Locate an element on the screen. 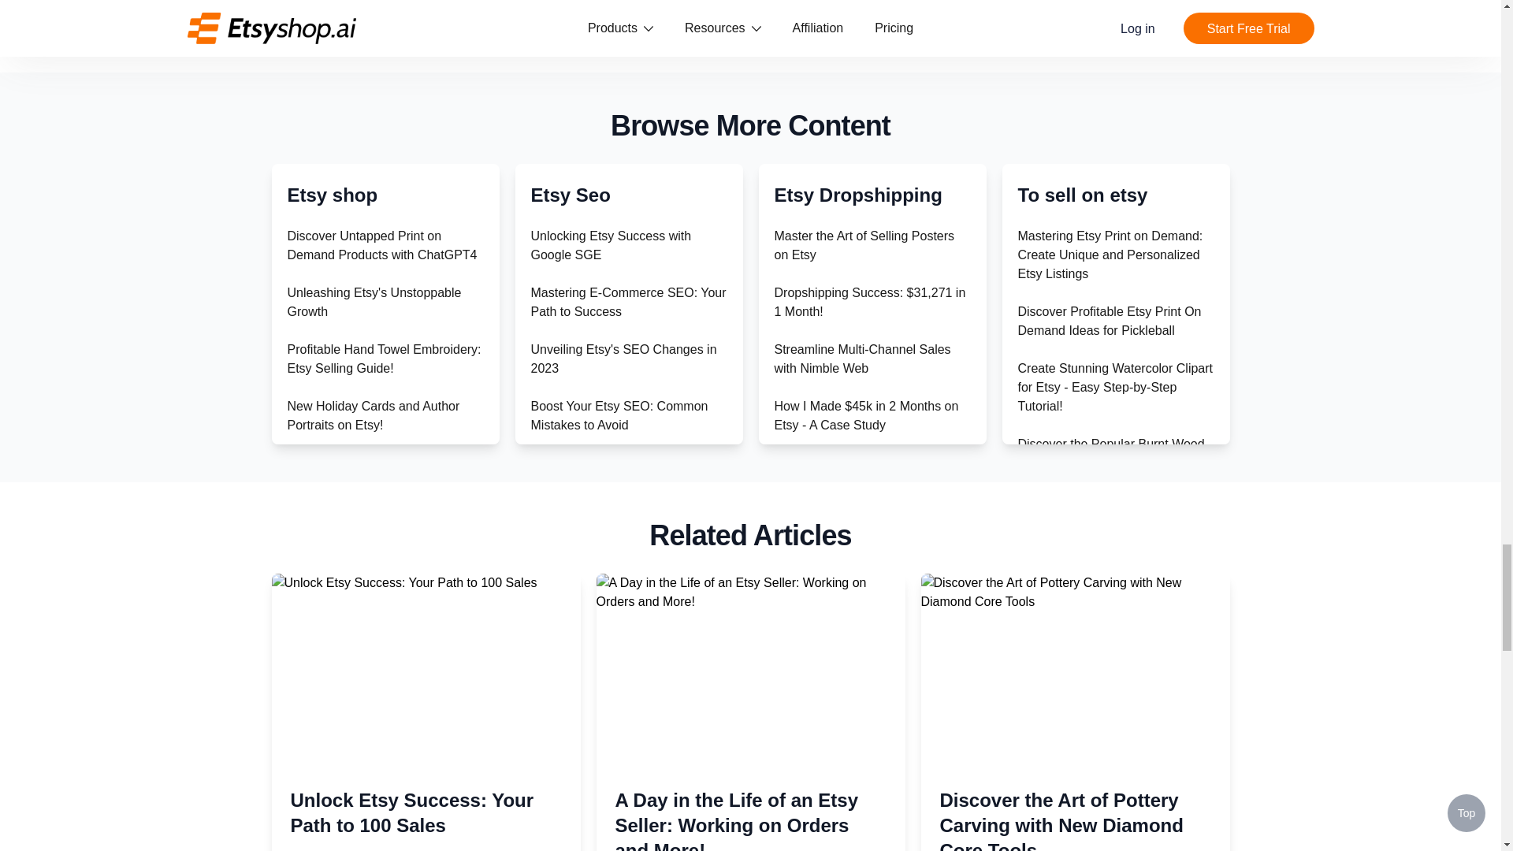  Unleashing Etsy's Unstoppable Growth is located at coordinates (374, 301).